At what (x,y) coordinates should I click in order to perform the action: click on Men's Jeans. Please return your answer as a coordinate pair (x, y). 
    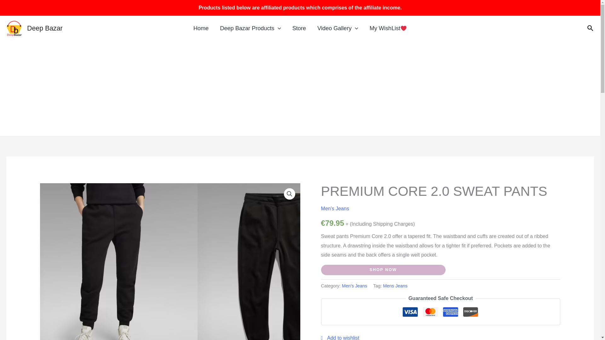
    Looking at the image, I should click on (335, 208).